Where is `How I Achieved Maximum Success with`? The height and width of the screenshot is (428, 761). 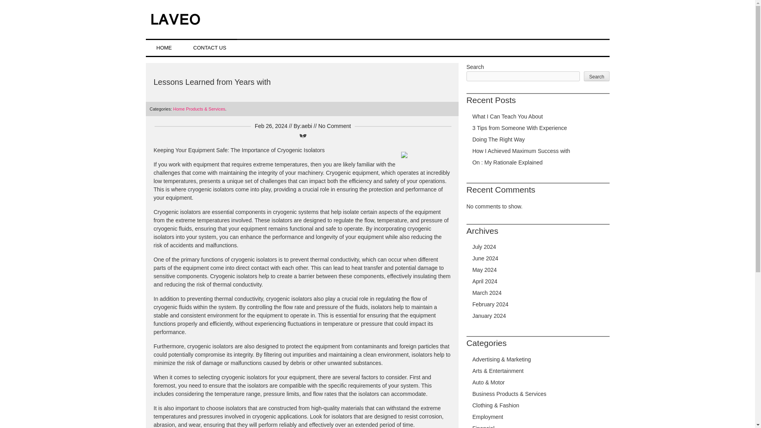 How I Achieved Maximum Success with is located at coordinates (521, 151).